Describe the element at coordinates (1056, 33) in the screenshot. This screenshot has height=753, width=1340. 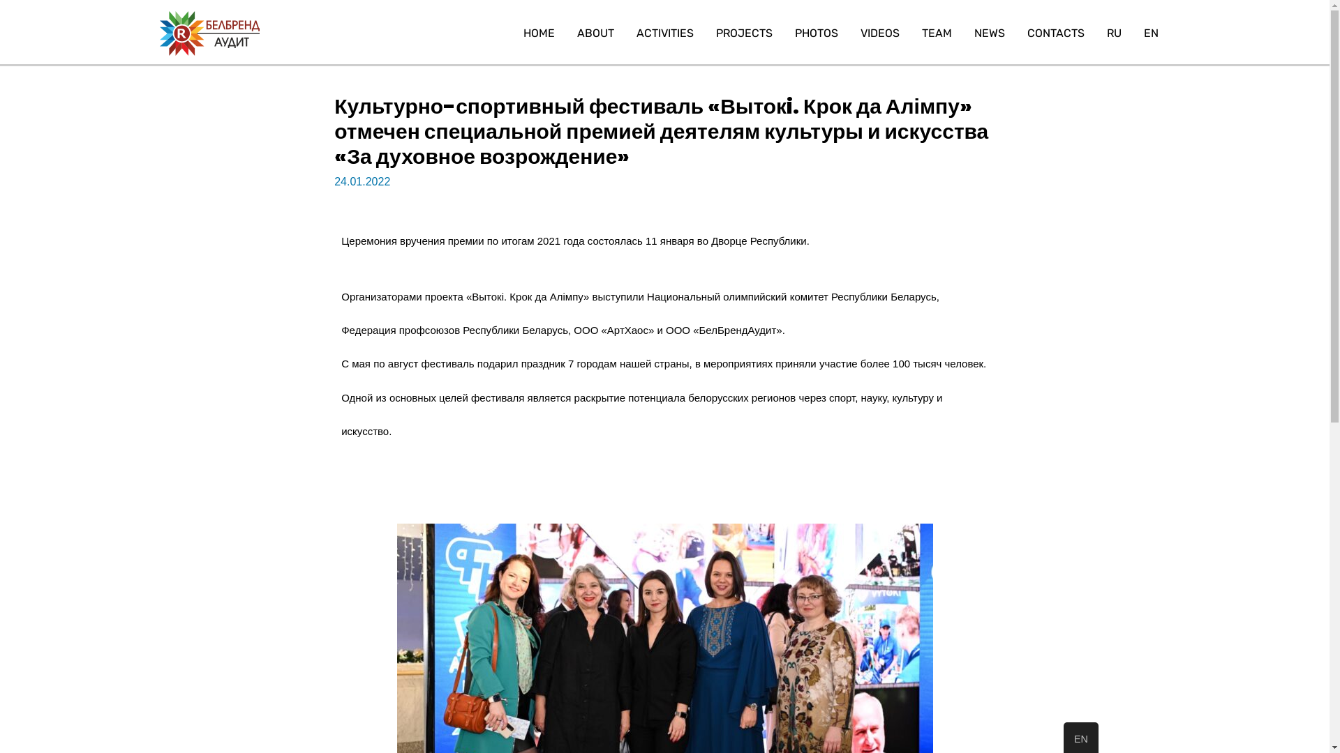
I see `CONTACTS` at that location.